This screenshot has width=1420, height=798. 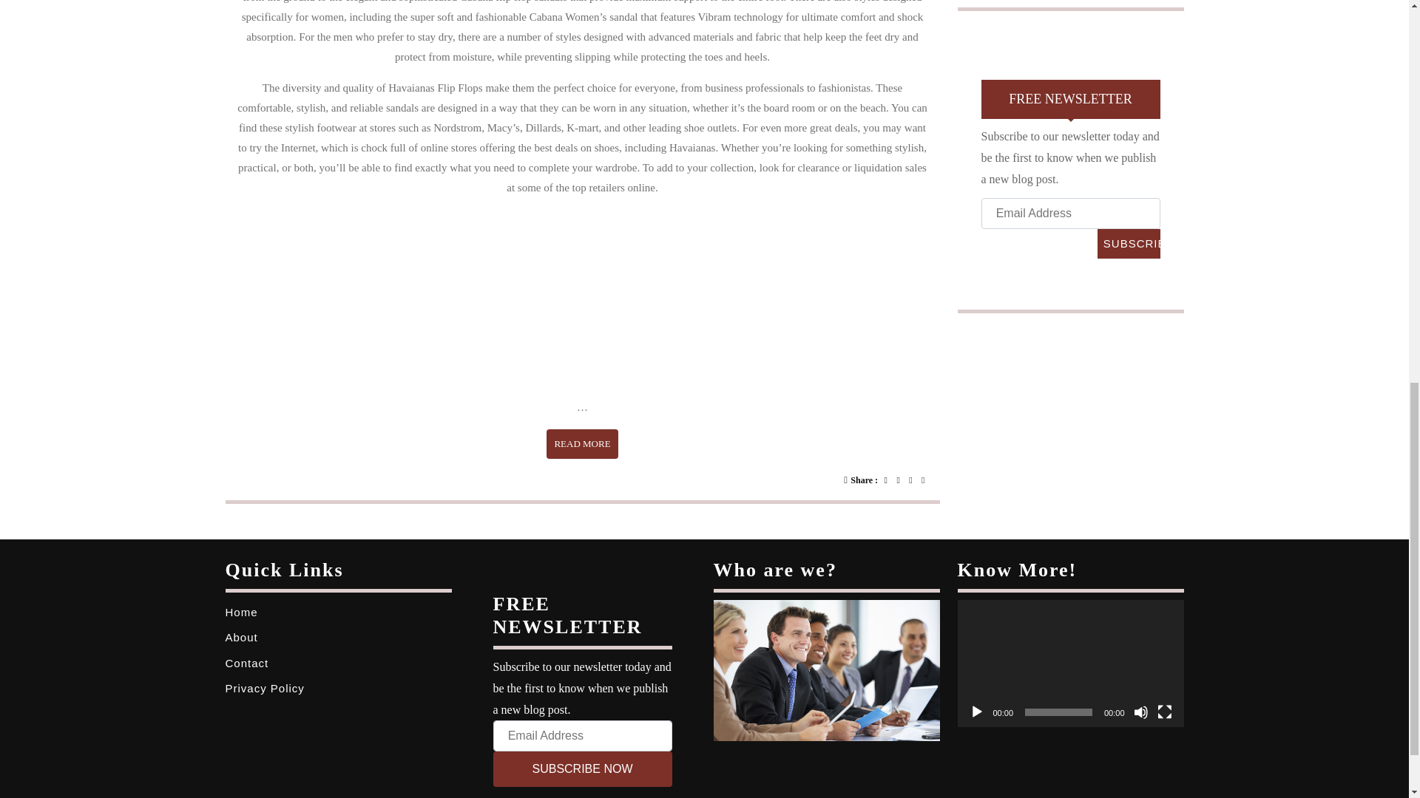 I want to click on Home, so click(x=240, y=612).